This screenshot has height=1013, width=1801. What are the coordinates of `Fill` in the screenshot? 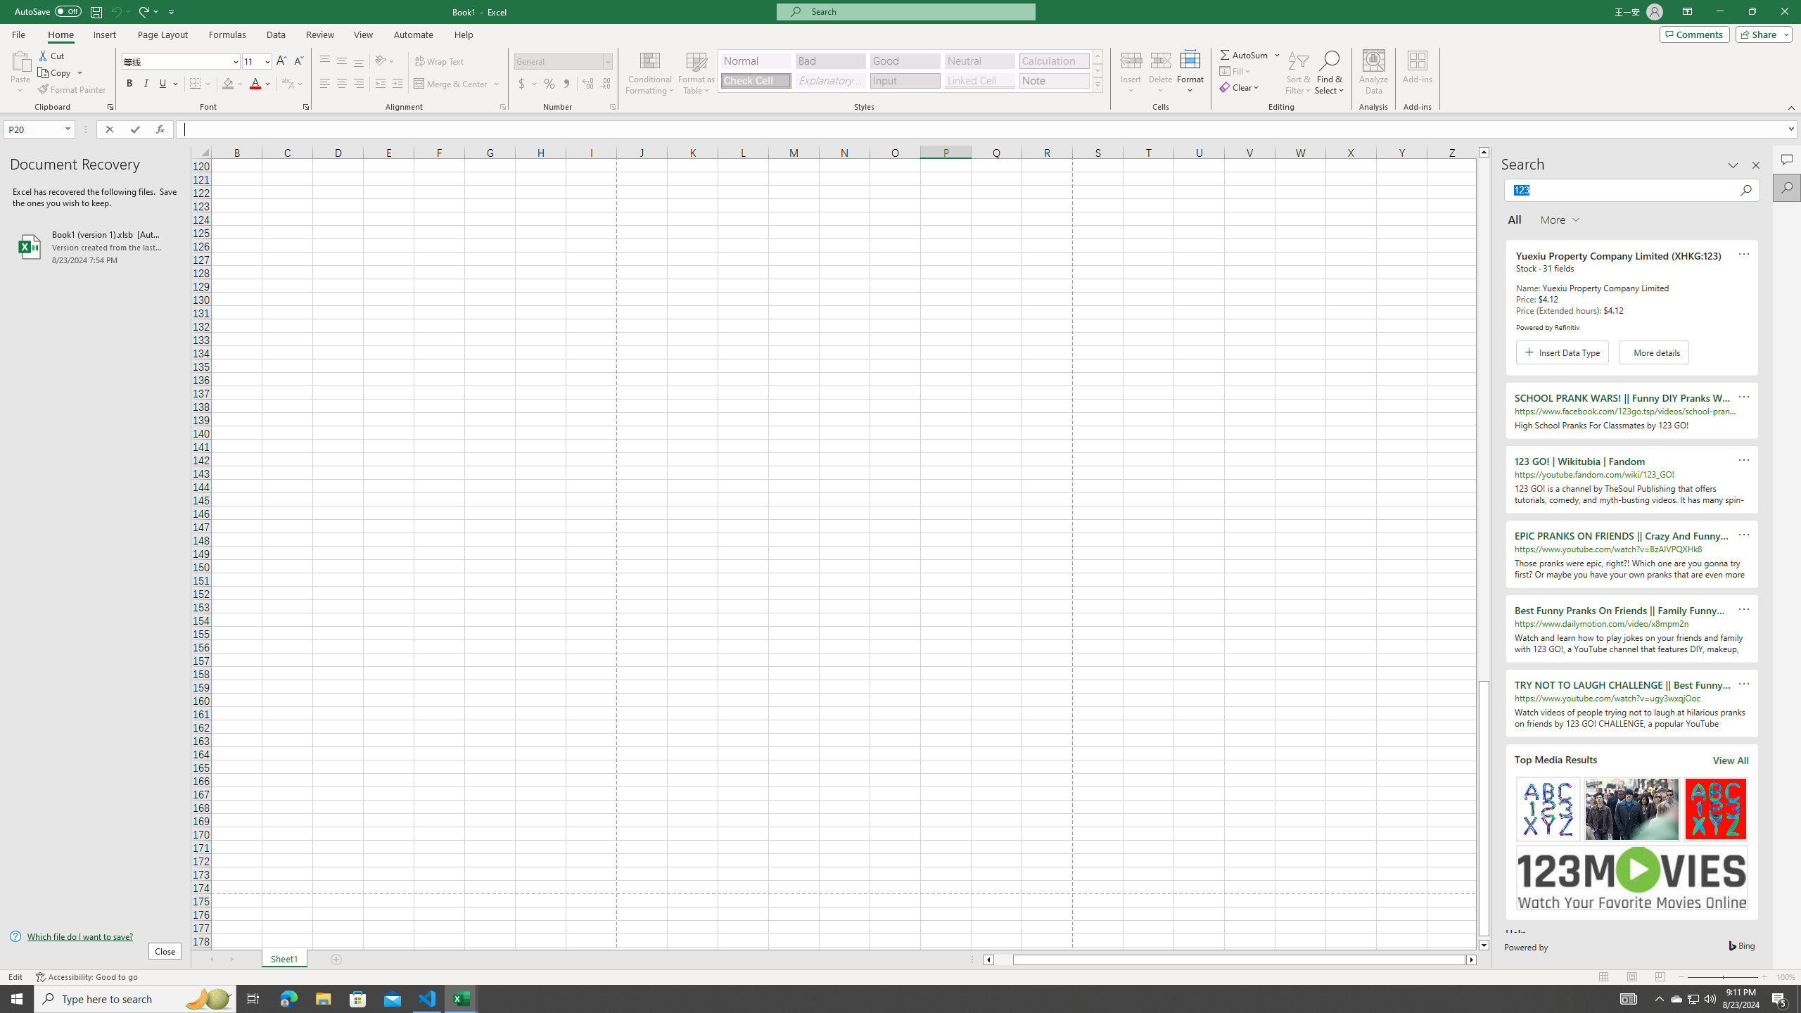 It's located at (1236, 70).